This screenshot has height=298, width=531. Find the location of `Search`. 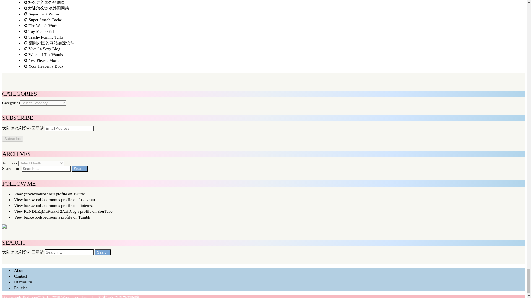

Search is located at coordinates (102, 252).